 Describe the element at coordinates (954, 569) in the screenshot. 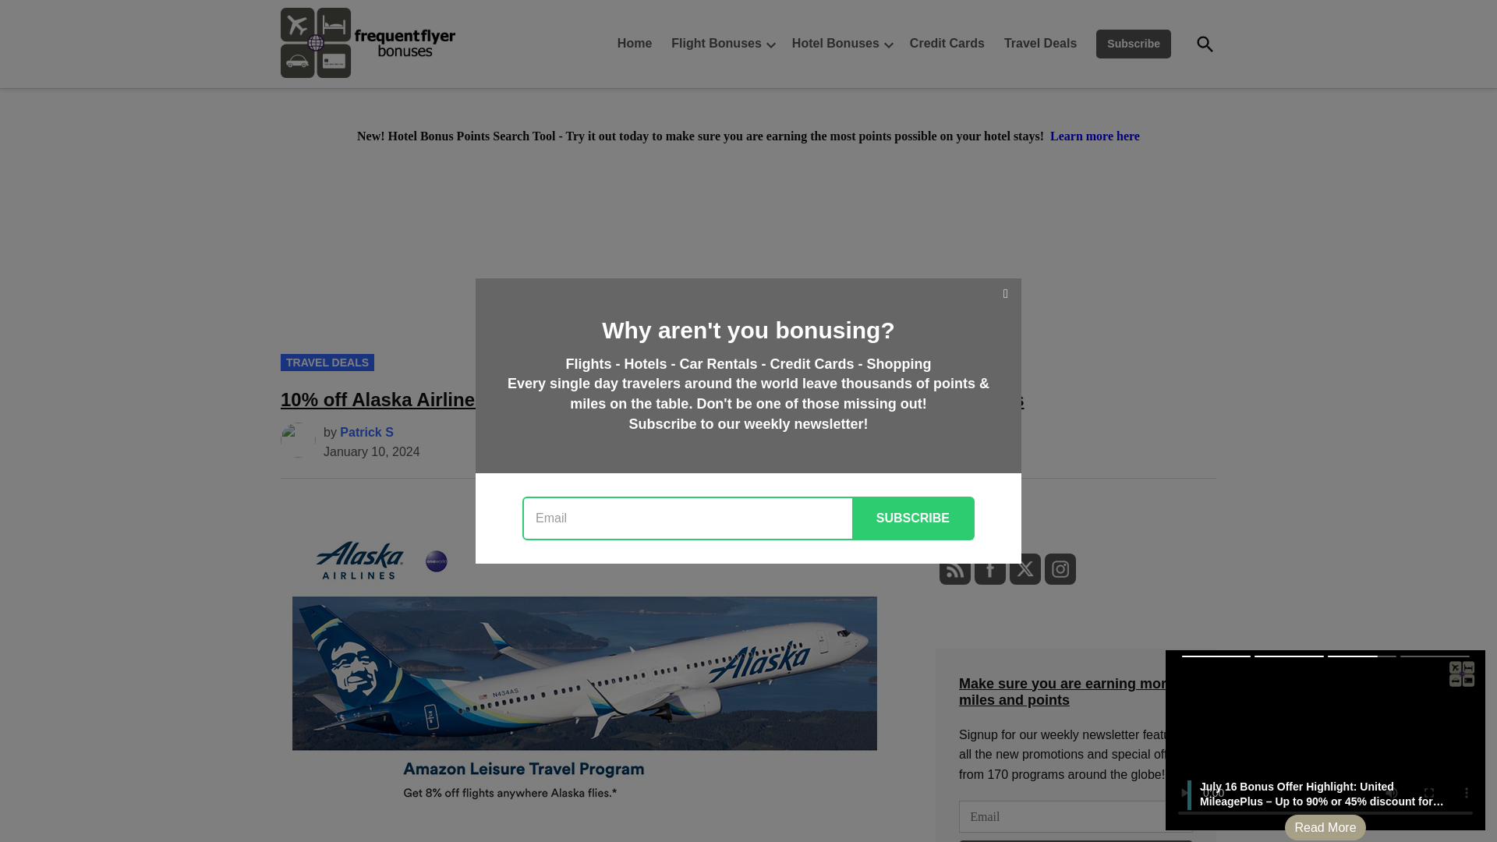

I see `RSS` at that location.